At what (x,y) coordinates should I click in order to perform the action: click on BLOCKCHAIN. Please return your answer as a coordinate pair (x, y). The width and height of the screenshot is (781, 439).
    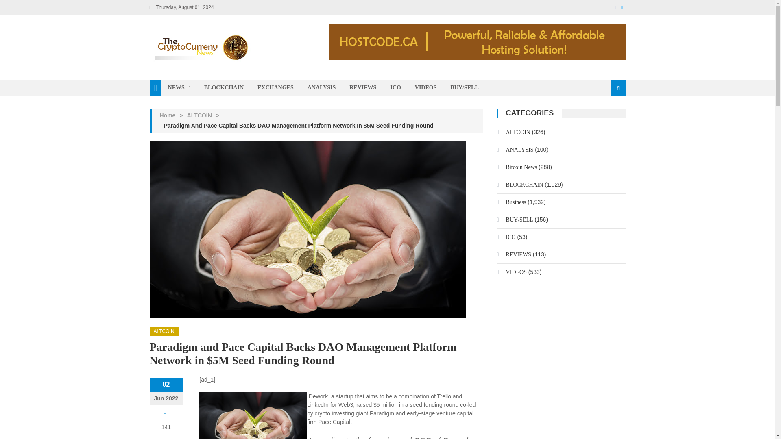
    Looking at the image, I should click on (224, 88).